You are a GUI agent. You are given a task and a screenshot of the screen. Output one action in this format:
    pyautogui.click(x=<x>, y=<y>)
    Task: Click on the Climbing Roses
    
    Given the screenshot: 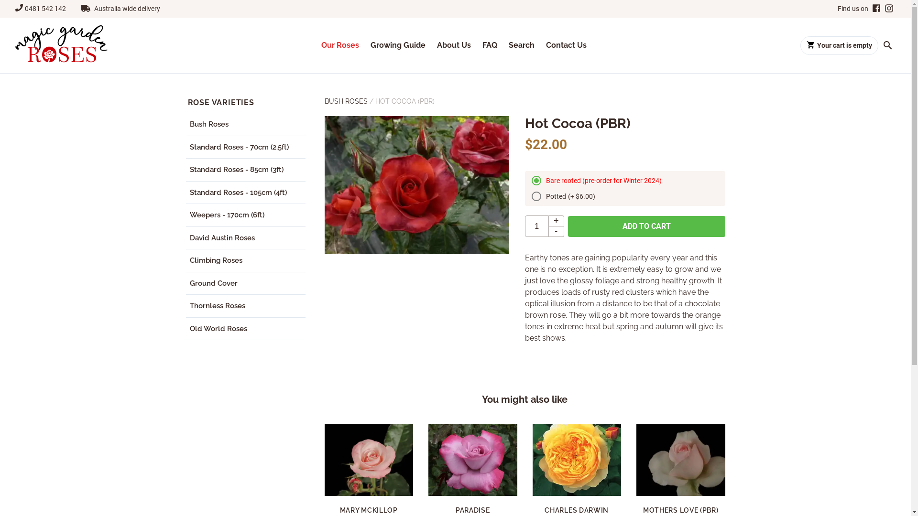 What is the action you would take?
    pyautogui.click(x=245, y=261)
    